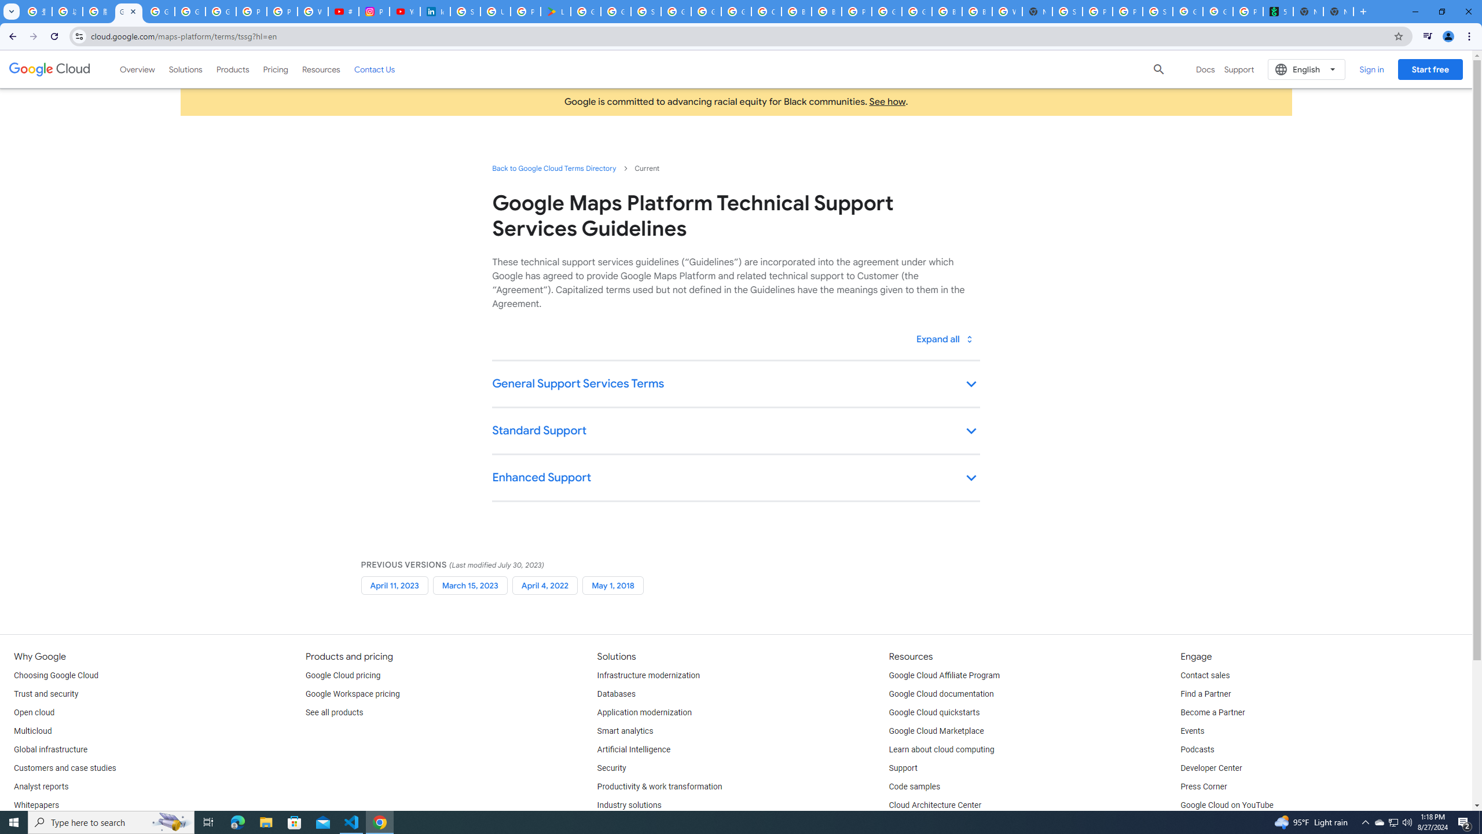 This screenshot has height=834, width=1482. What do you see at coordinates (915, 787) in the screenshot?
I see `Code samples` at bounding box center [915, 787].